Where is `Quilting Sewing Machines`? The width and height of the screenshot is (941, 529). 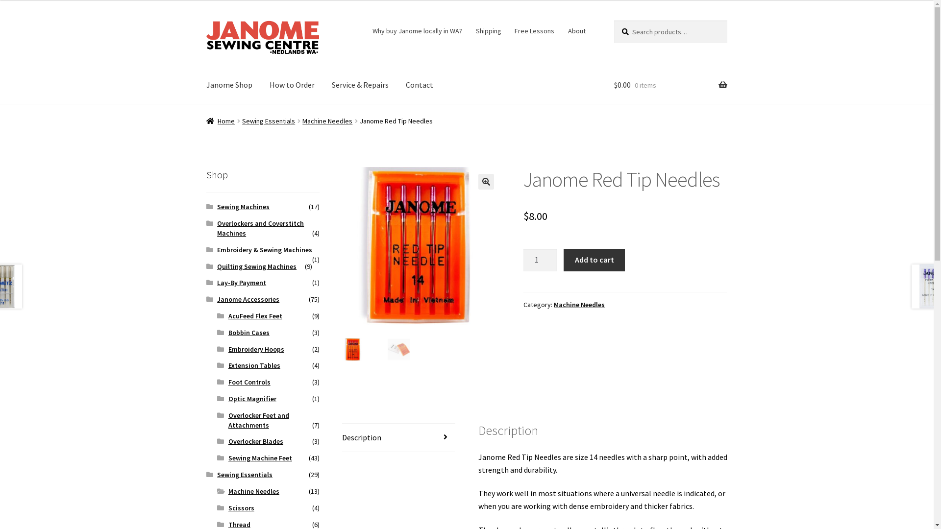 Quilting Sewing Machines is located at coordinates (257, 266).